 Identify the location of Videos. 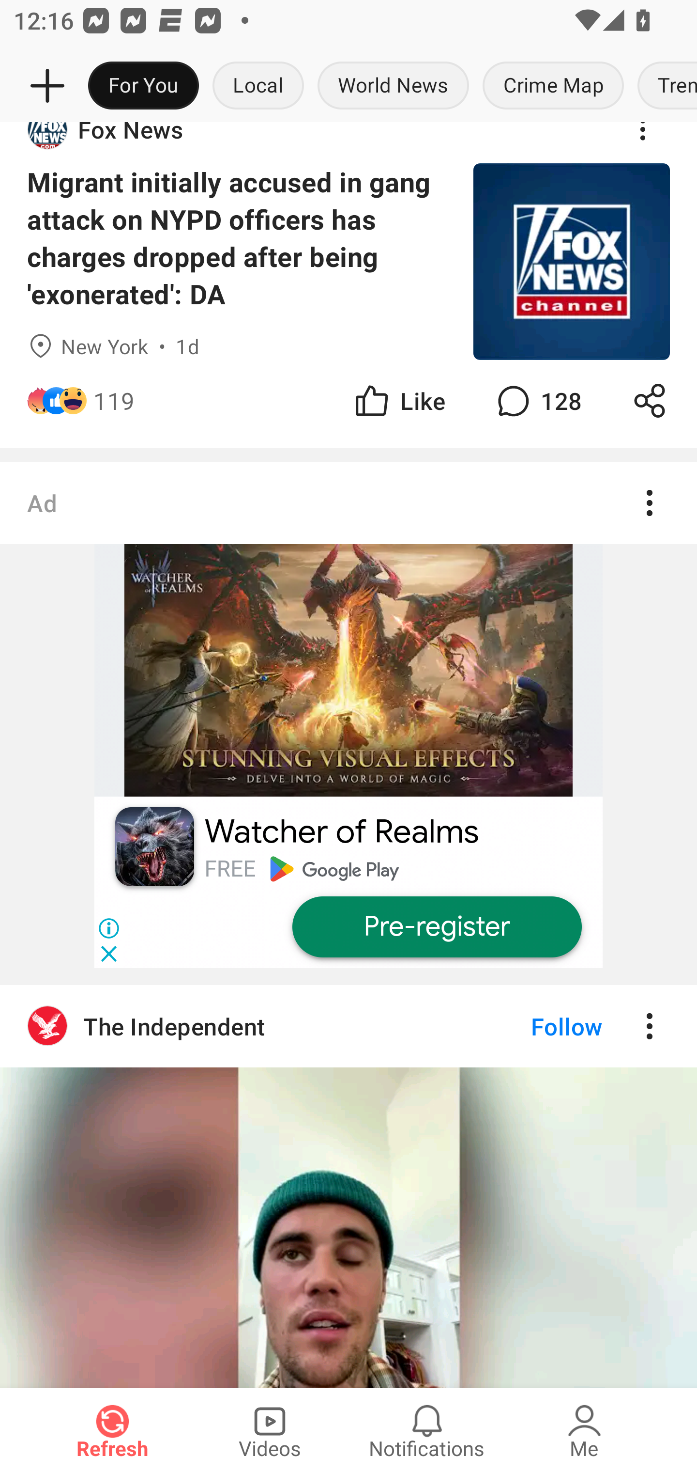
(270, 1430).